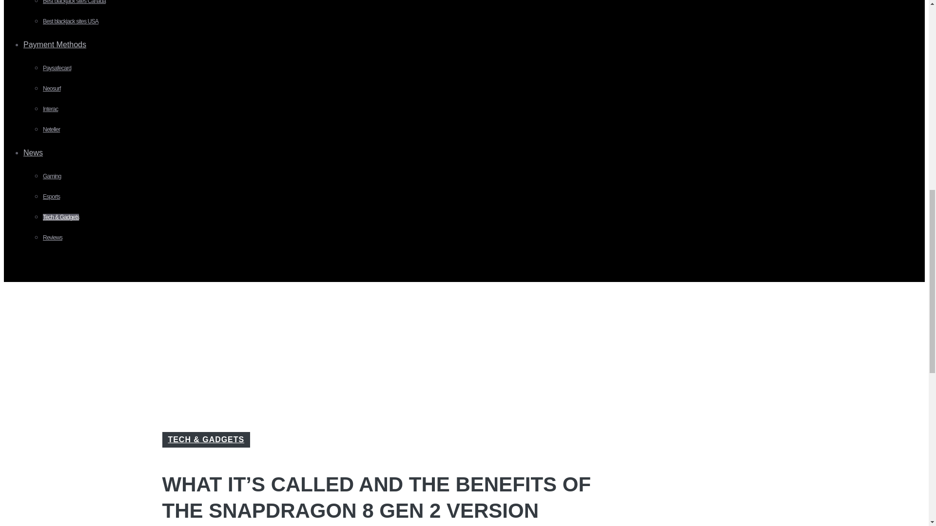 The height and width of the screenshot is (526, 936). I want to click on Paysafecard, so click(57, 68).